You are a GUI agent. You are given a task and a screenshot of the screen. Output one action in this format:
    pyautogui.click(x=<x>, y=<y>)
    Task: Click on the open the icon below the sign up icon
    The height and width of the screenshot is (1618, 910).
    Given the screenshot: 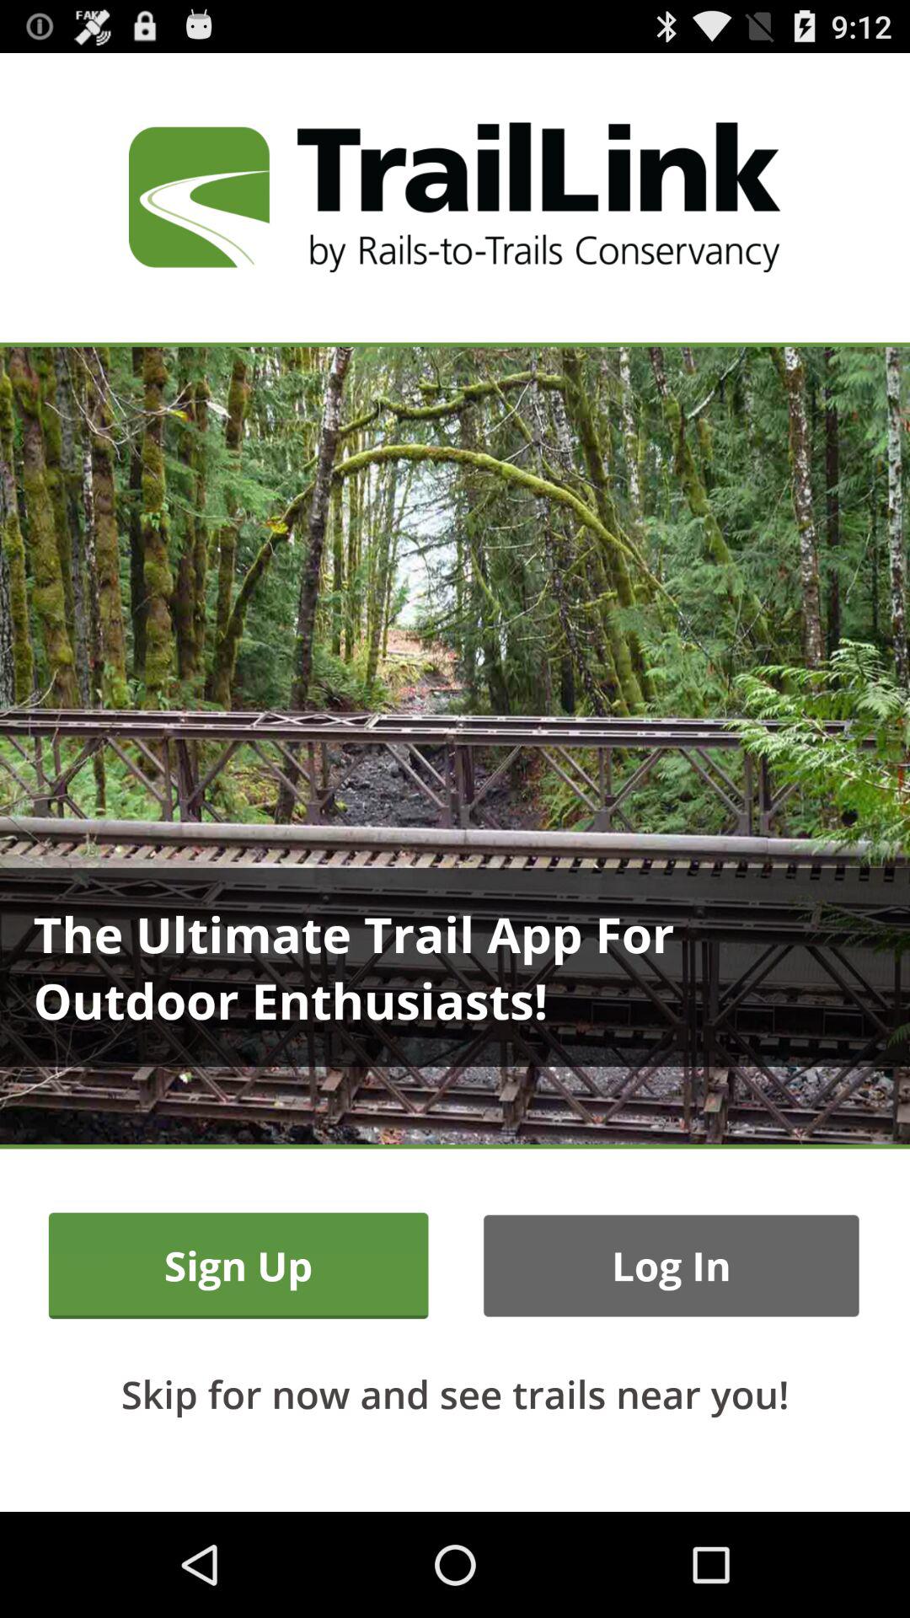 What is the action you would take?
    pyautogui.click(x=455, y=1394)
    